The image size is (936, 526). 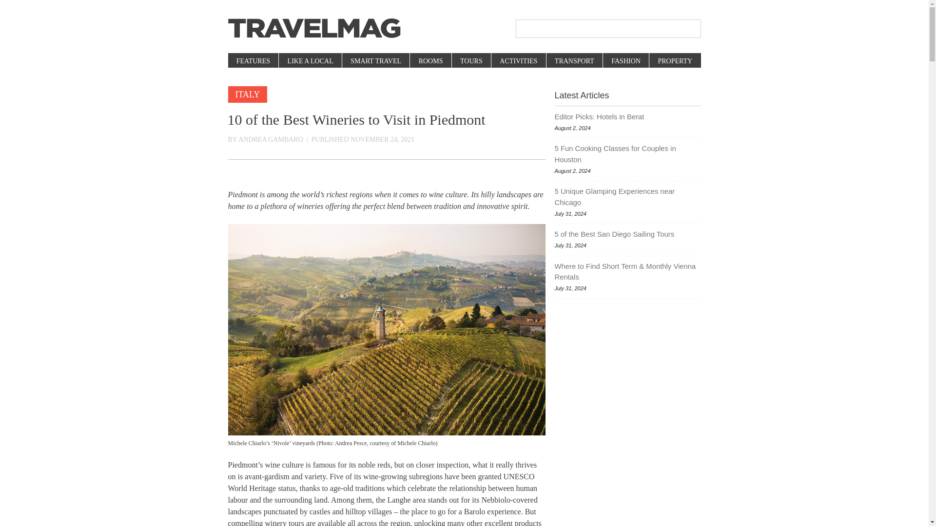 I want to click on PROPERTY, so click(x=674, y=61).